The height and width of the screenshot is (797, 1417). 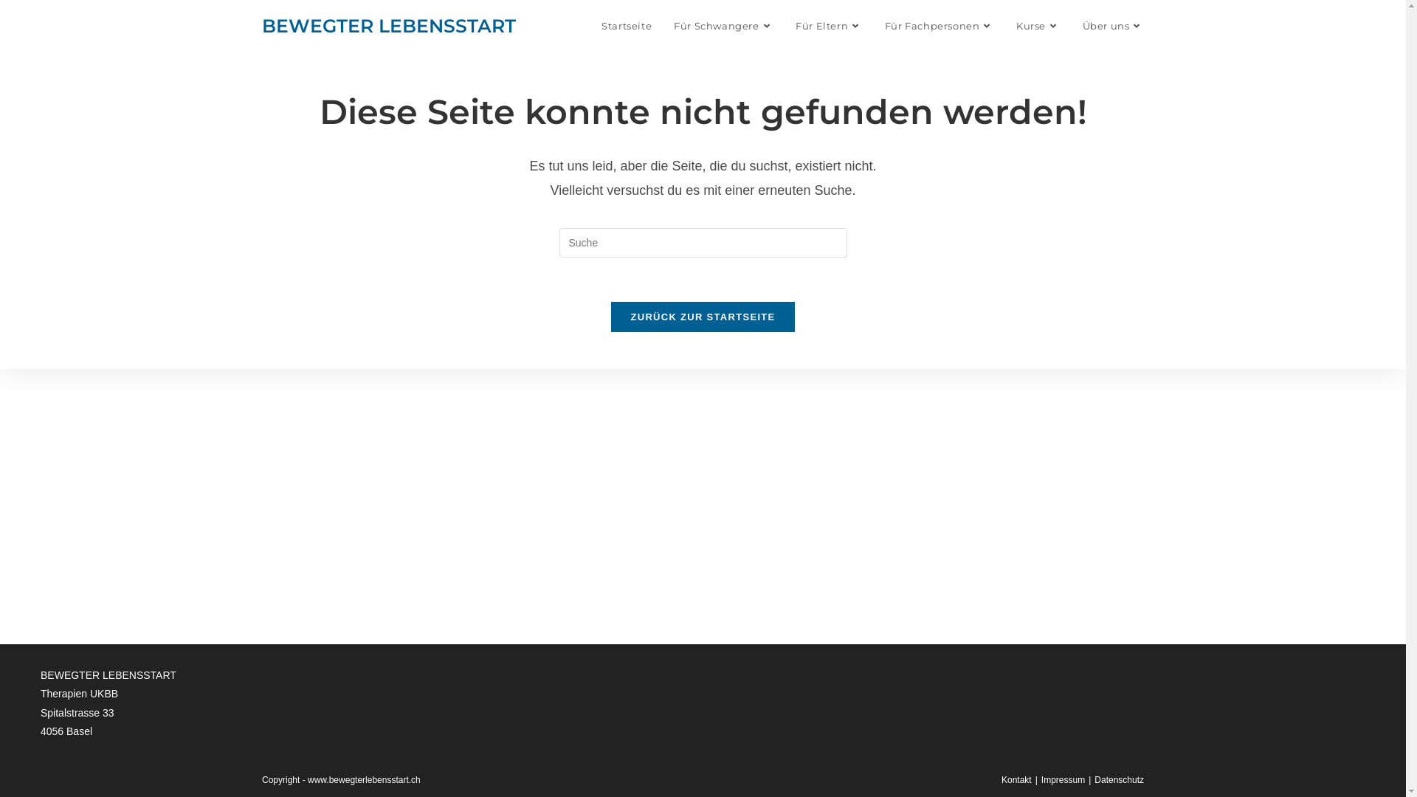 I want to click on Kontakt, so click(x=1017, y=780).